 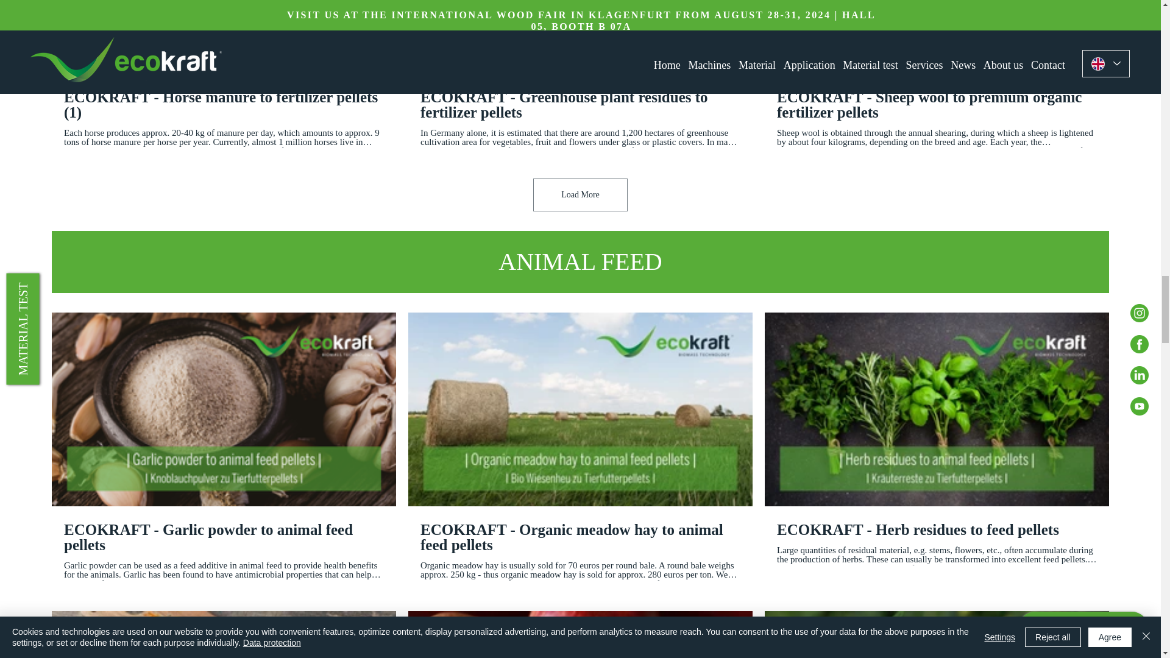 What do you see at coordinates (580, 537) in the screenshot?
I see `ECOKRAFT - Organic meadow hay to animal feed pellets` at bounding box center [580, 537].